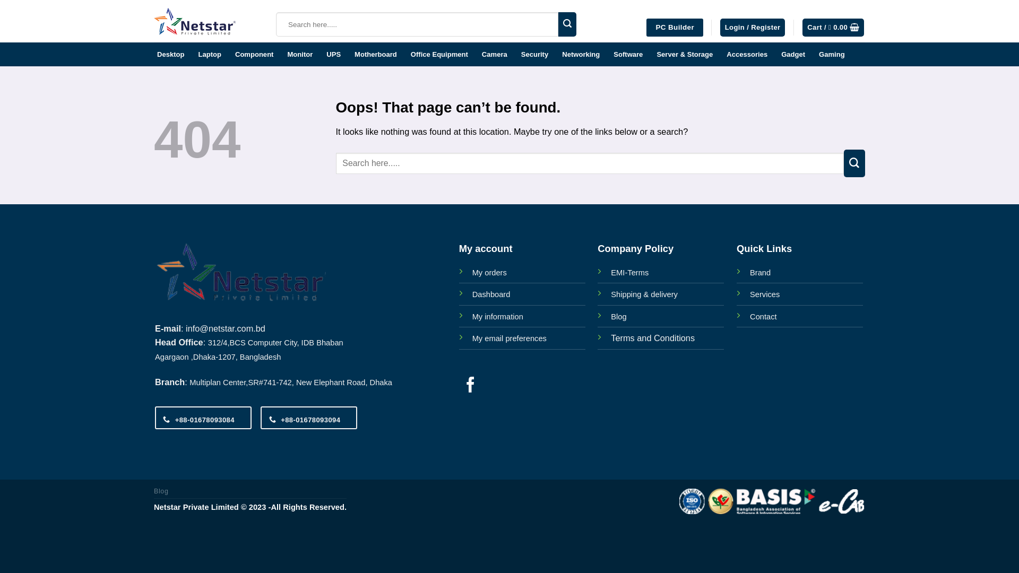 Image resolution: width=1019 pixels, height=573 pixels. I want to click on My orders, so click(489, 273).